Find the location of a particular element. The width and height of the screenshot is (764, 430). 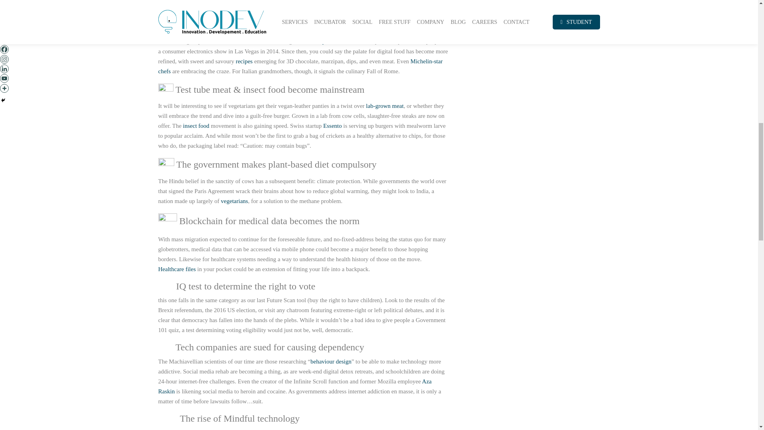

vegetarians is located at coordinates (234, 201).